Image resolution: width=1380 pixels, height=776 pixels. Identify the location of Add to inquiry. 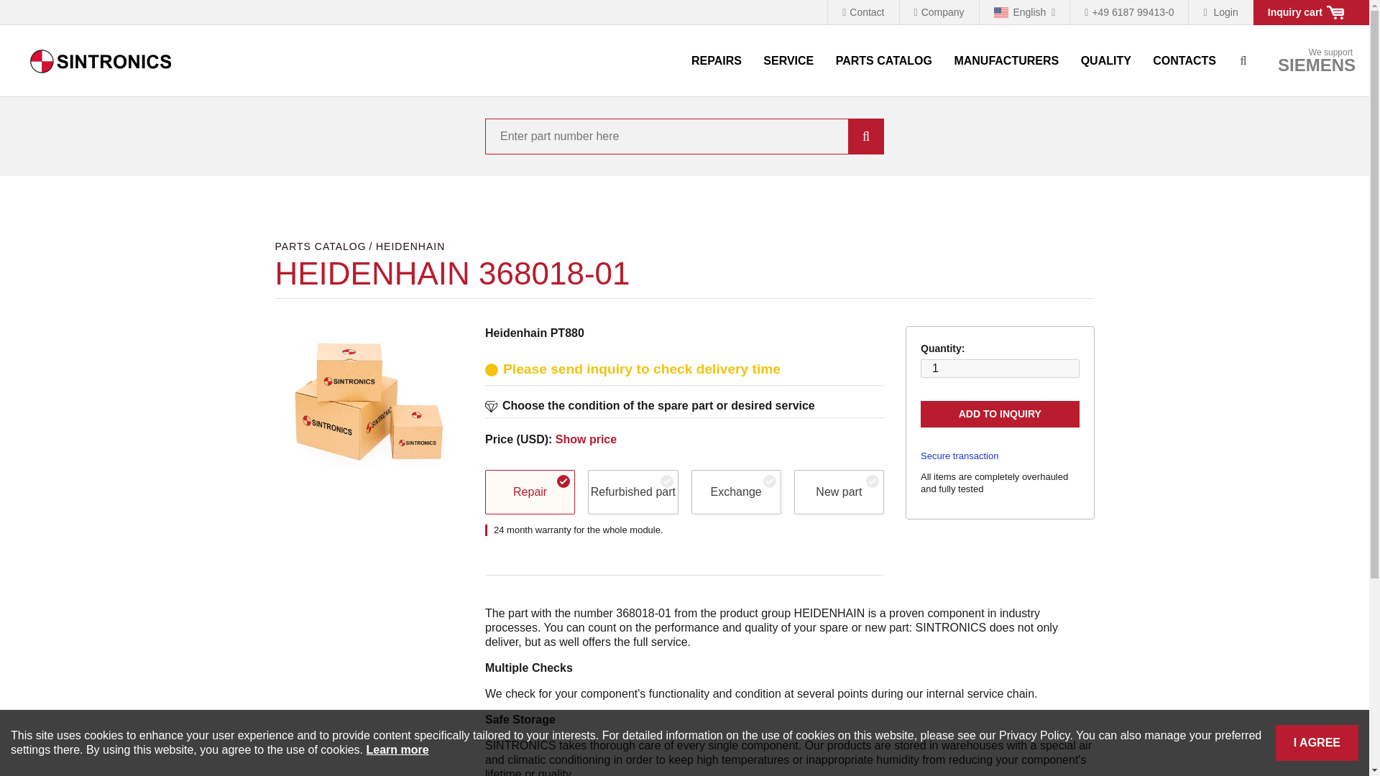
(999, 415).